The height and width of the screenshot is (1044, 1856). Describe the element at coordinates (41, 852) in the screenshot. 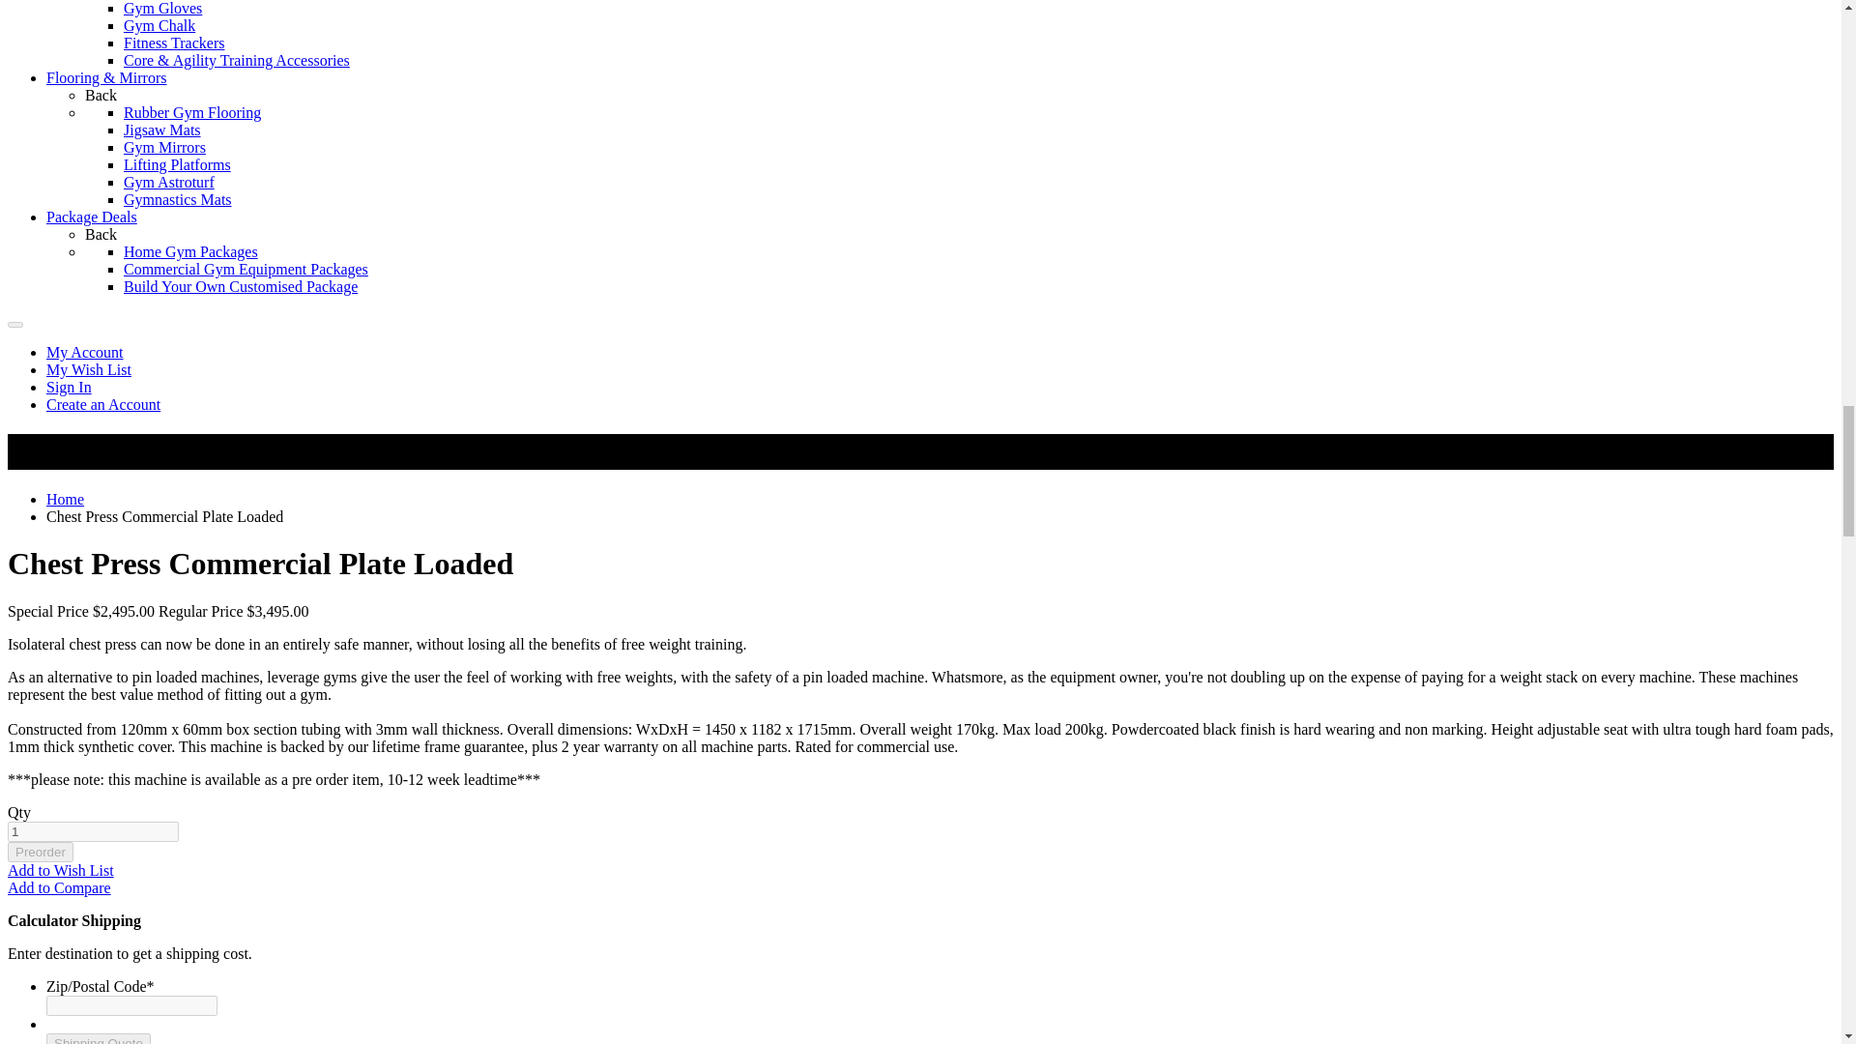

I see `Preorder` at that location.